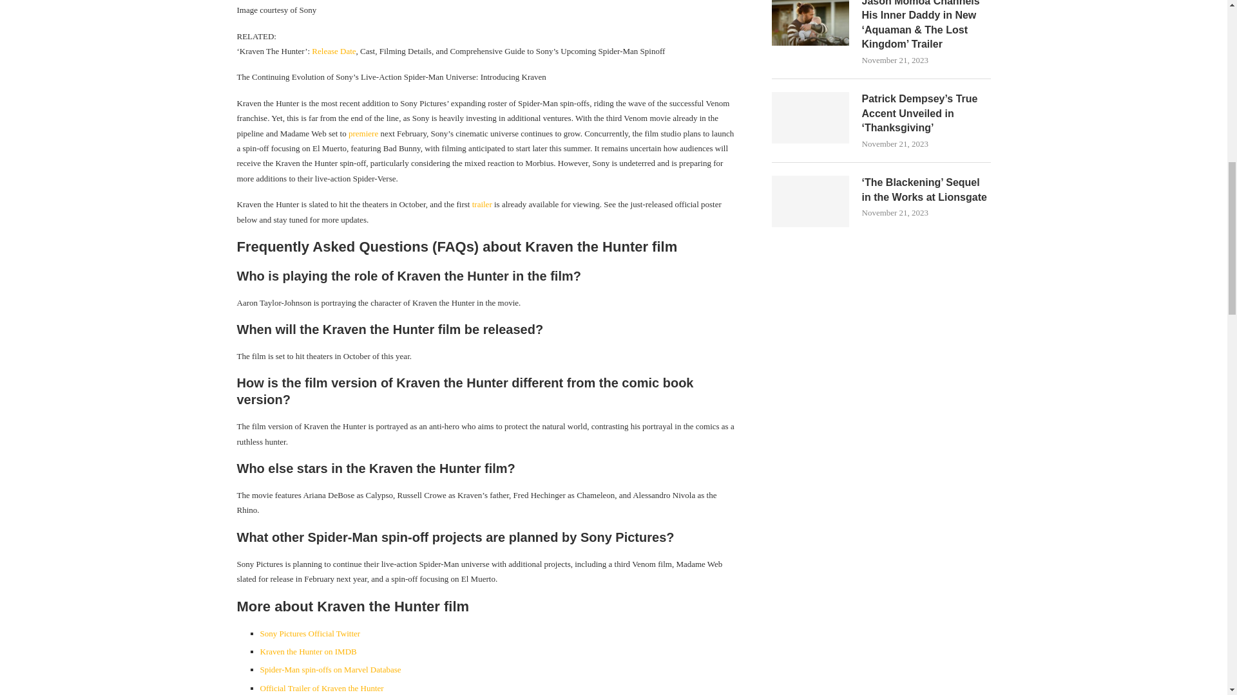 This screenshot has height=695, width=1237. Describe the element at coordinates (334, 51) in the screenshot. I see `Release Date` at that location.